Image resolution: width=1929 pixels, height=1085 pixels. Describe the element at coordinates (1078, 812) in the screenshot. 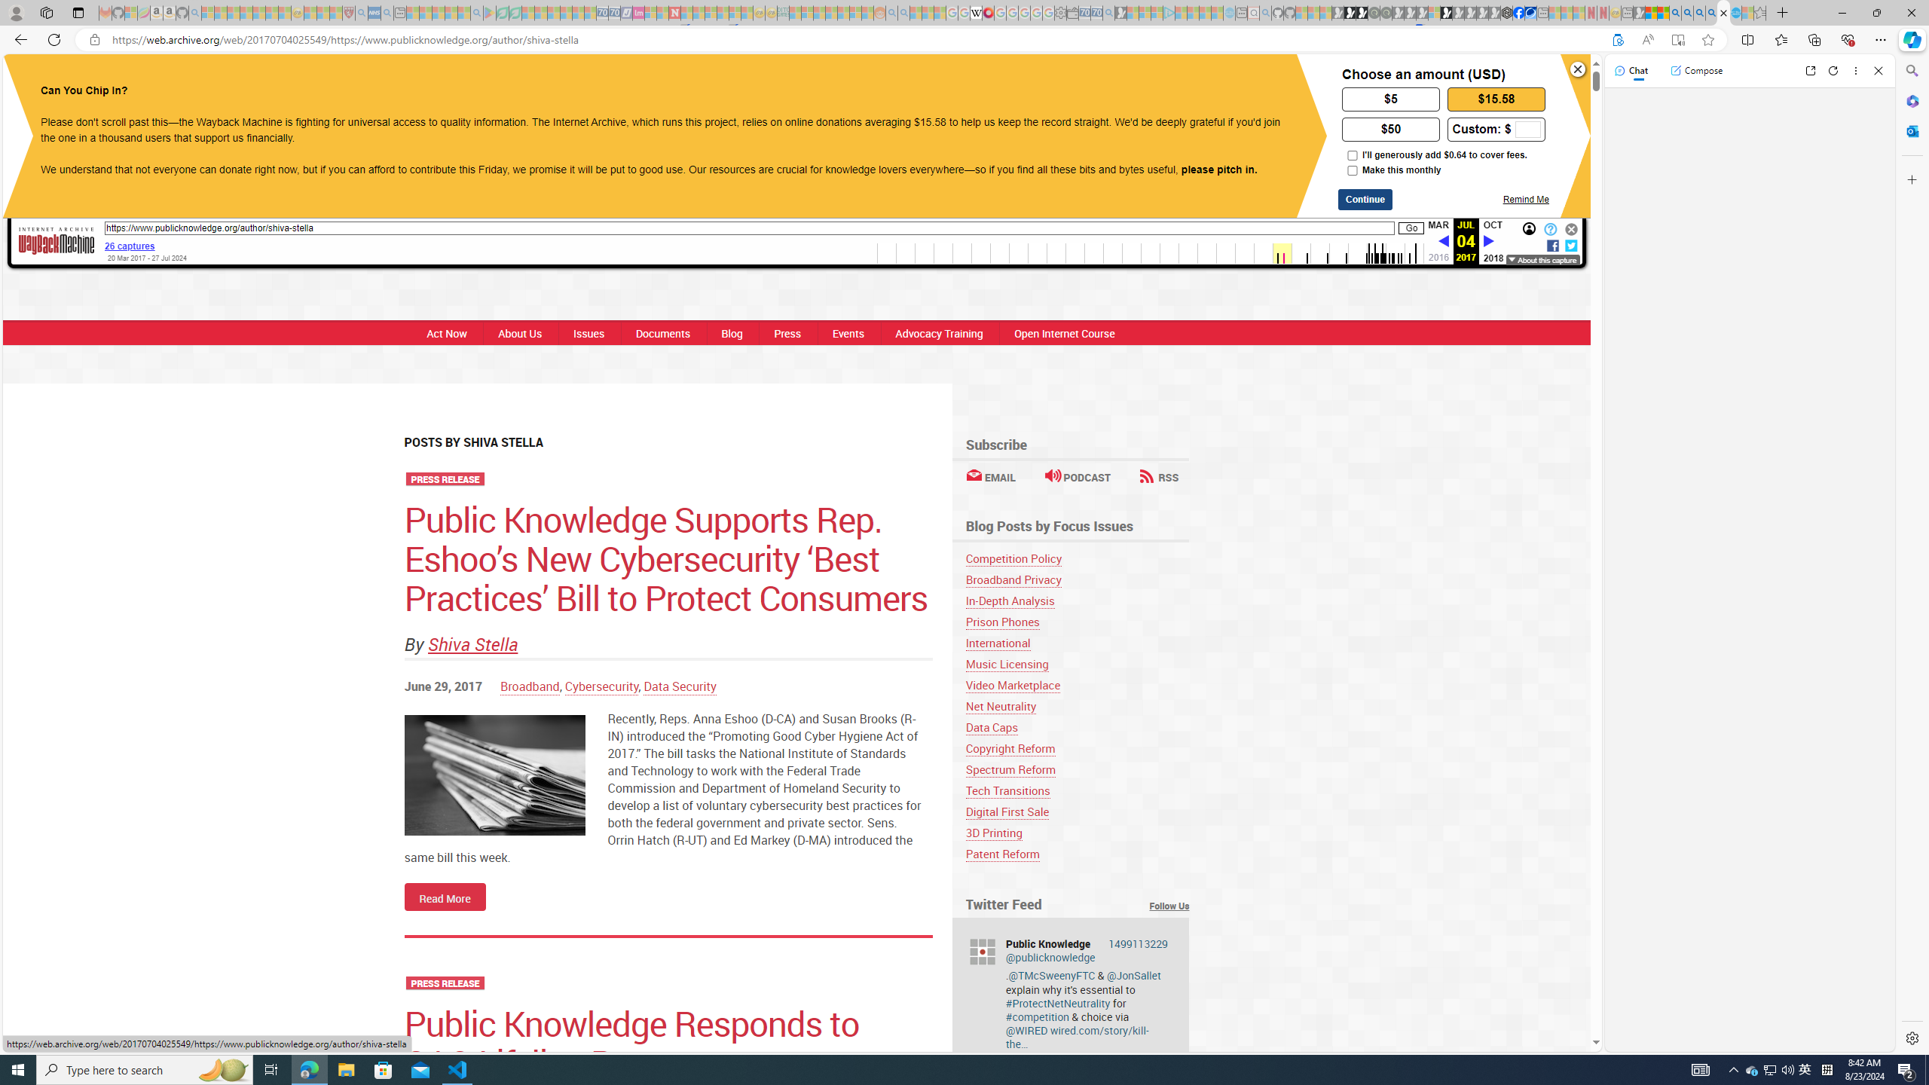

I see `Digital First Sale` at that location.